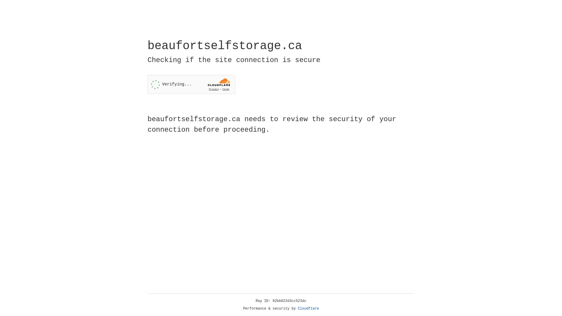 The image size is (562, 316). What do you see at coordinates (191, 84) in the screenshot?
I see `Widget containing a Cloudflare security challenge` at bounding box center [191, 84].